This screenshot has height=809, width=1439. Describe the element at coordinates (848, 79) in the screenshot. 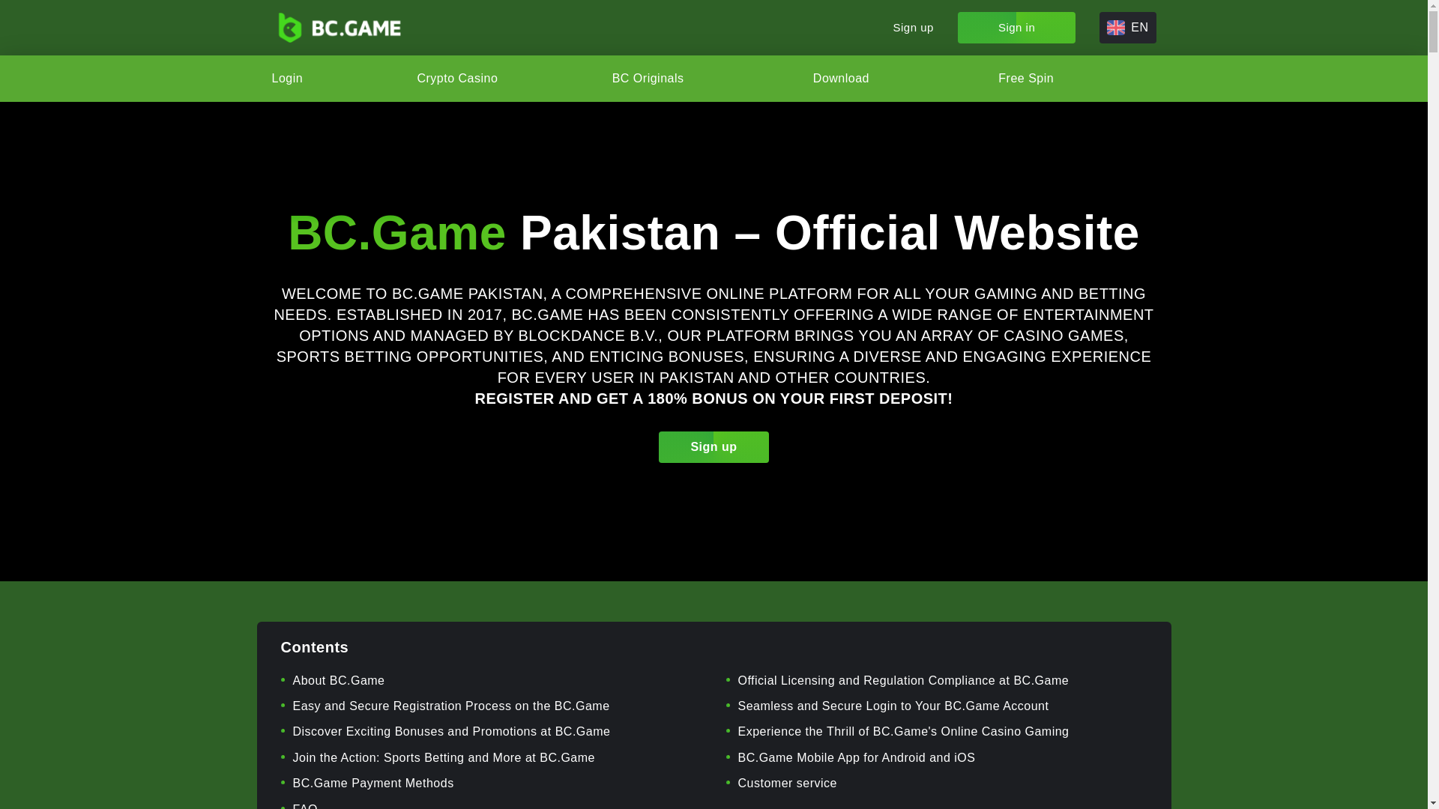

I see `Download` at that location.